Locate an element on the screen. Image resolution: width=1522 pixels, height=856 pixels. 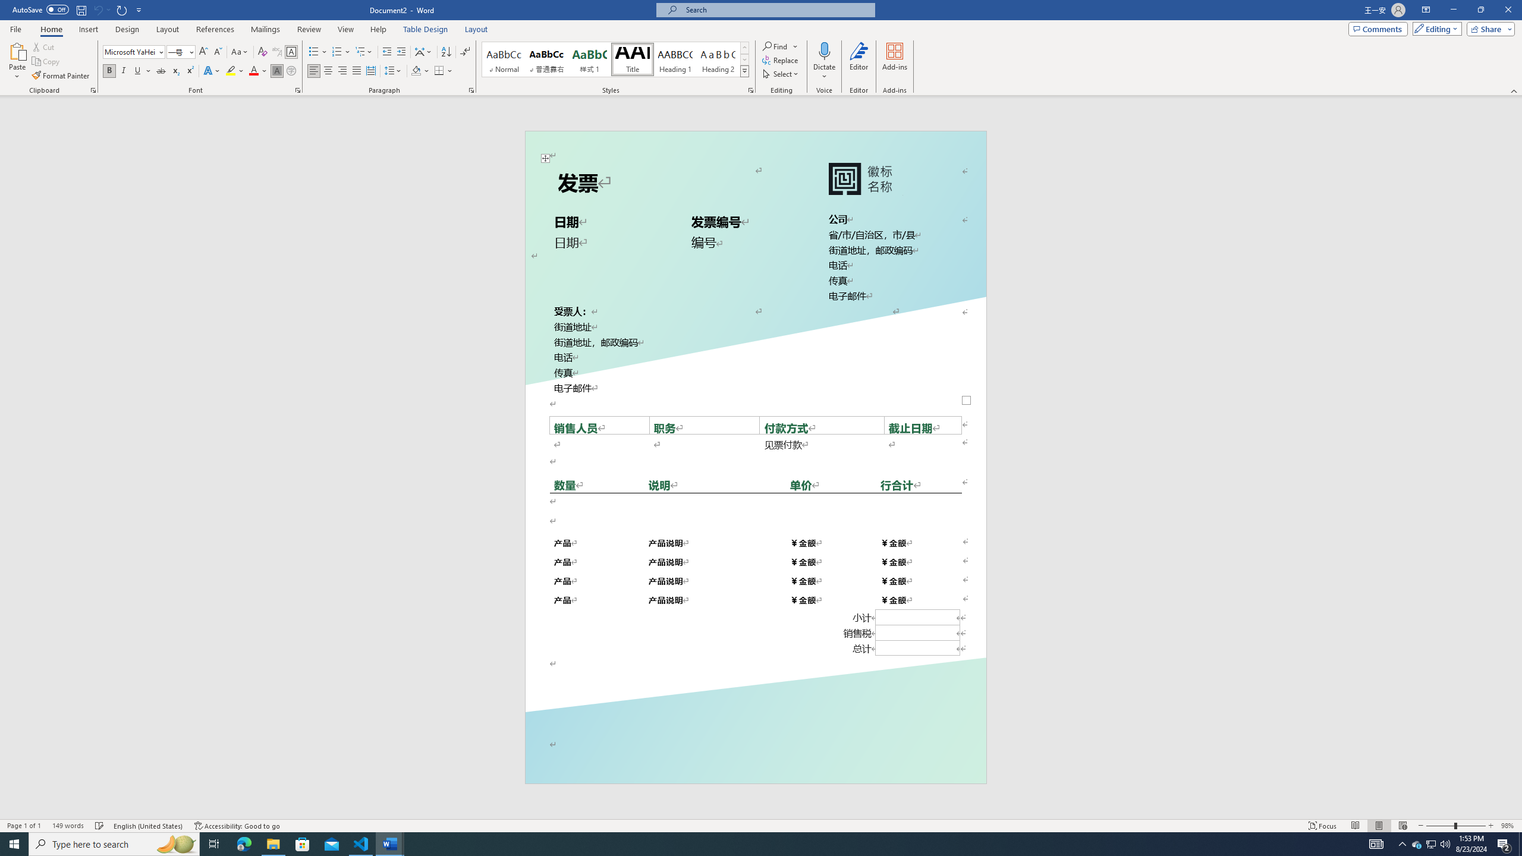
Clear Formatting is located at coordinates (263, 52).